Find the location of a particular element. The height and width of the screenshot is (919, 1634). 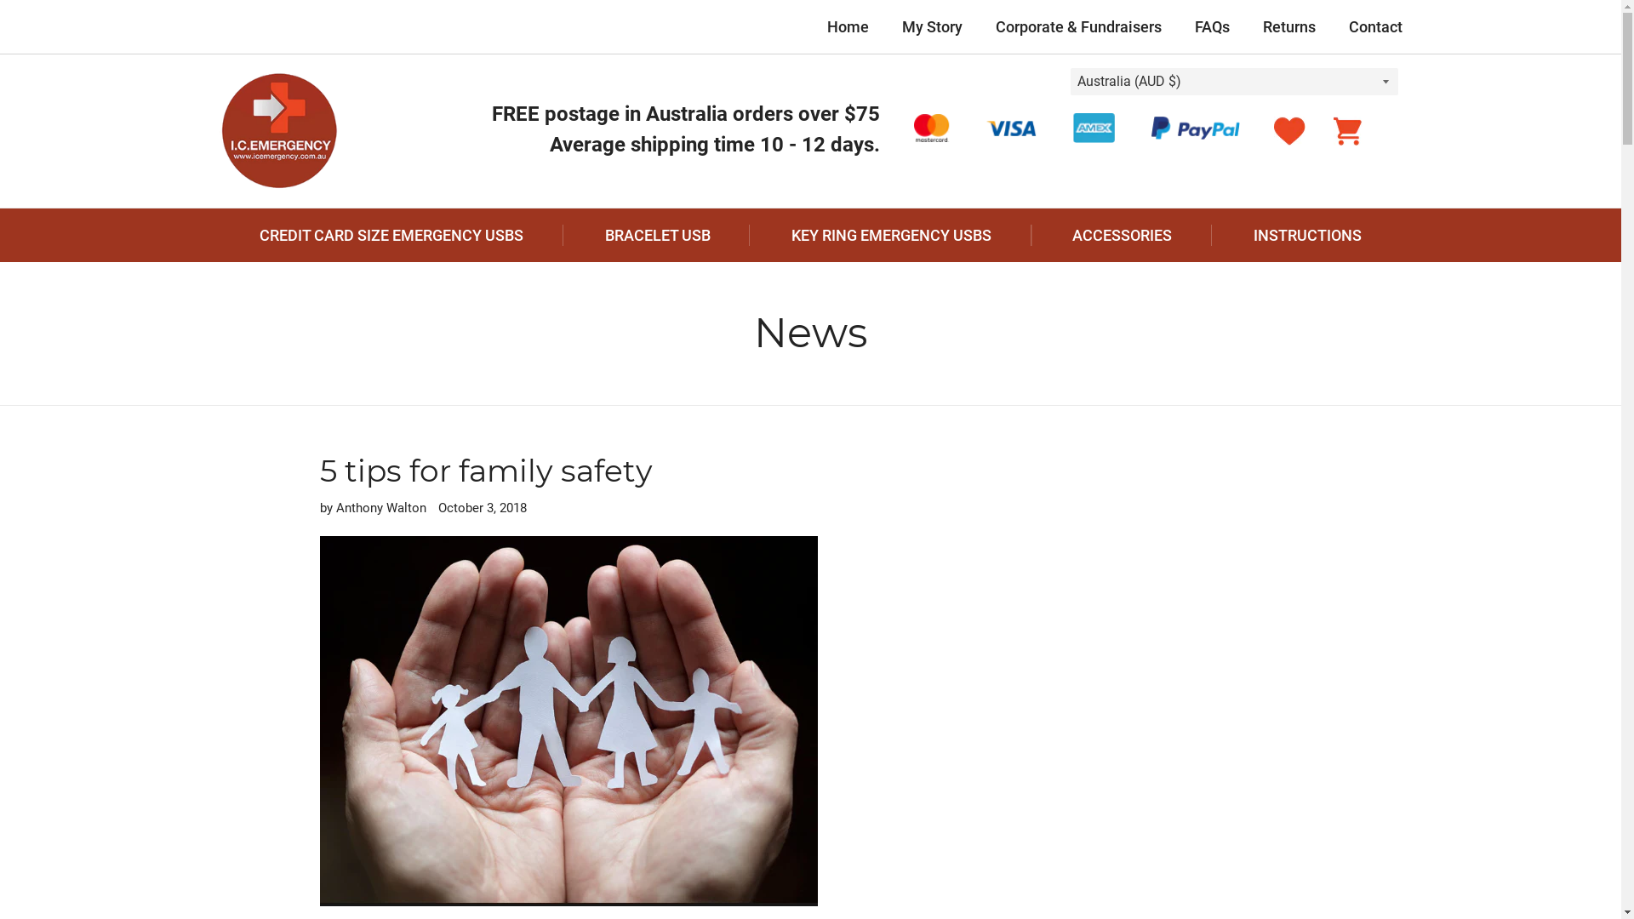

ACCESSORIES is located at coordinates (1123, 235).